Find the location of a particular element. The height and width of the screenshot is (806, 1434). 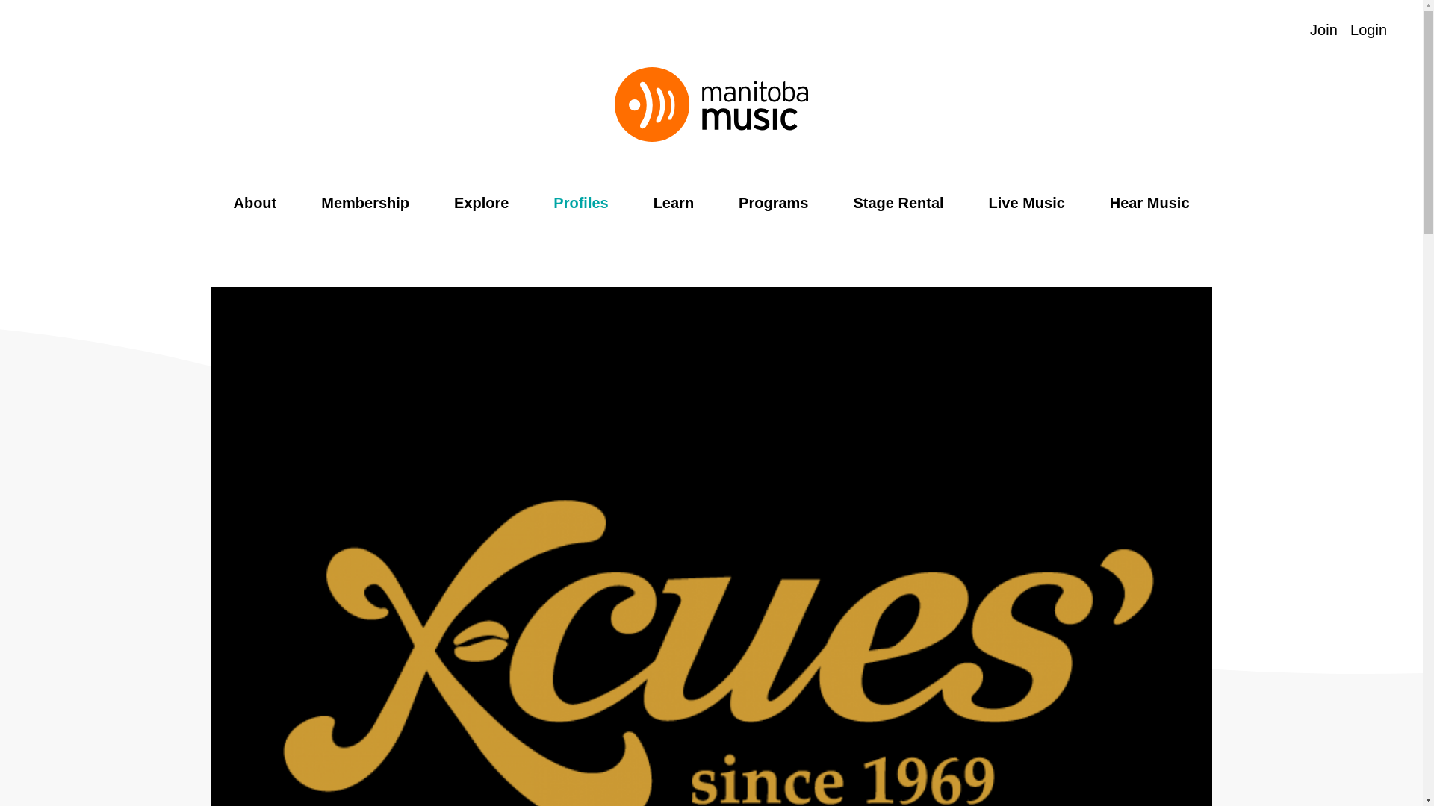

RSS is located at coordinates (182, 31).